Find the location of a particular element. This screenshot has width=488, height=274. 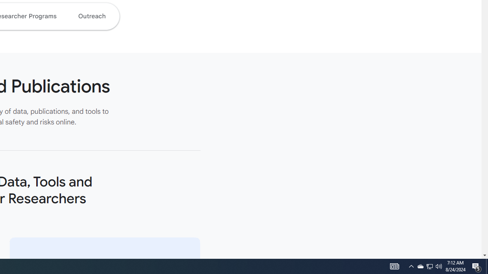

Outreach is located at coordinates (91, 16).